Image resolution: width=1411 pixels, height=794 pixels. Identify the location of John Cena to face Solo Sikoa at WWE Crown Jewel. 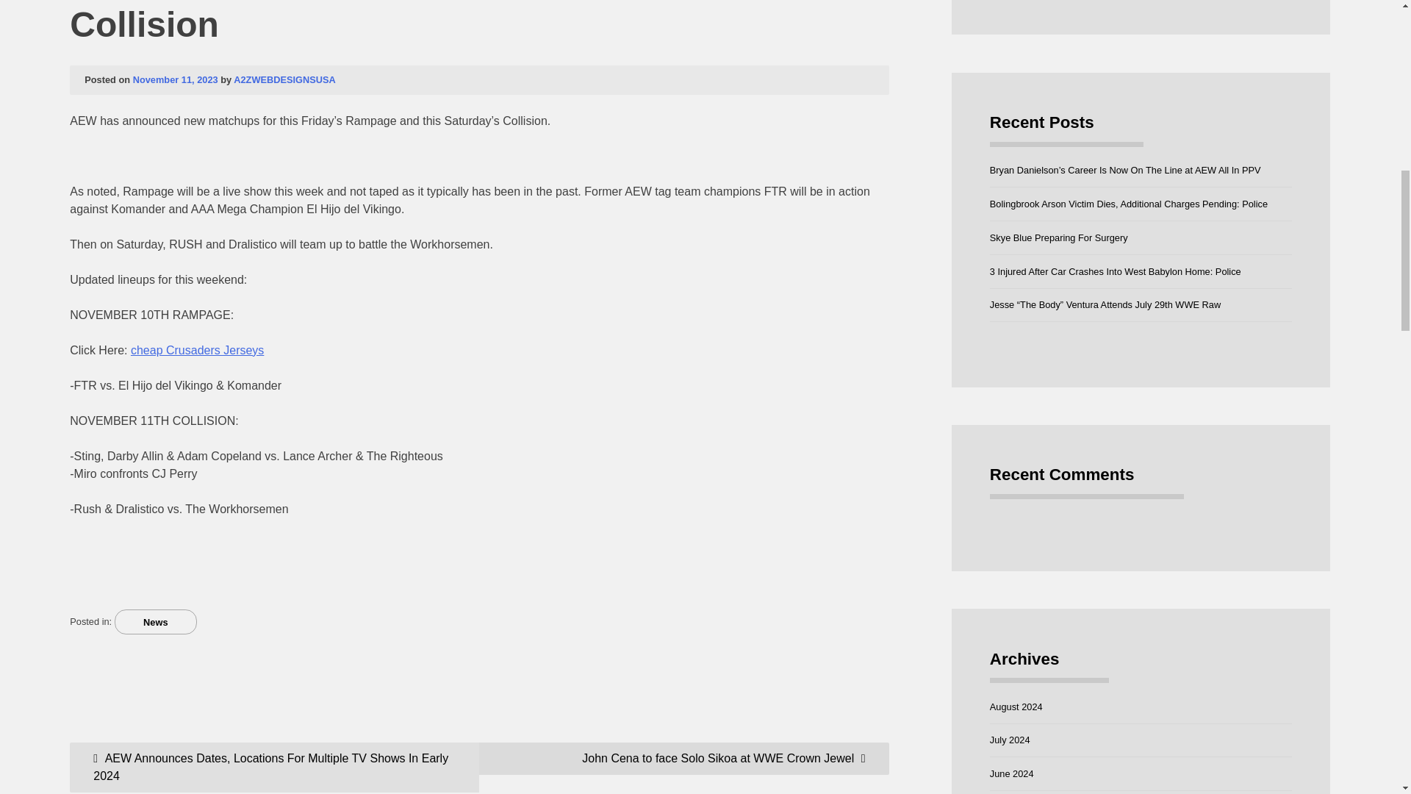
(683, 758).